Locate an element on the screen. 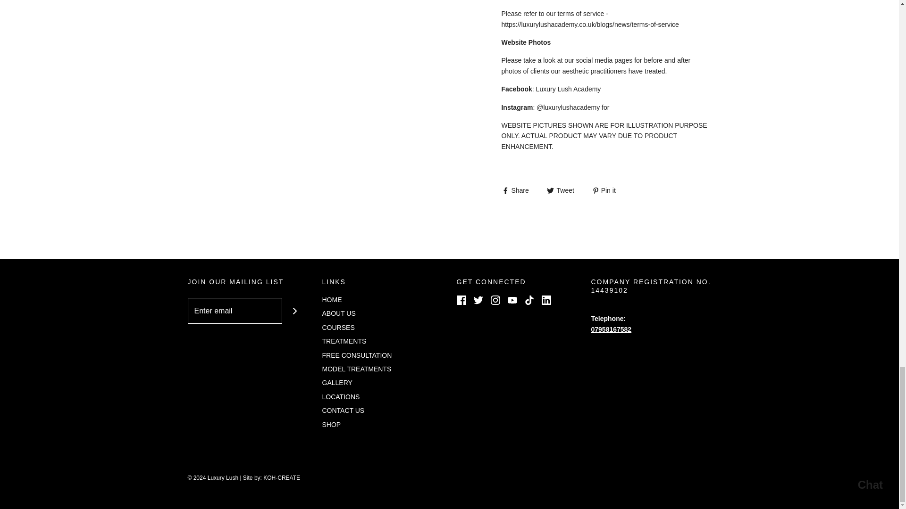 The height and width of the screenshot is (509, 906). YouTube icon is located at coordinates (512, 300).